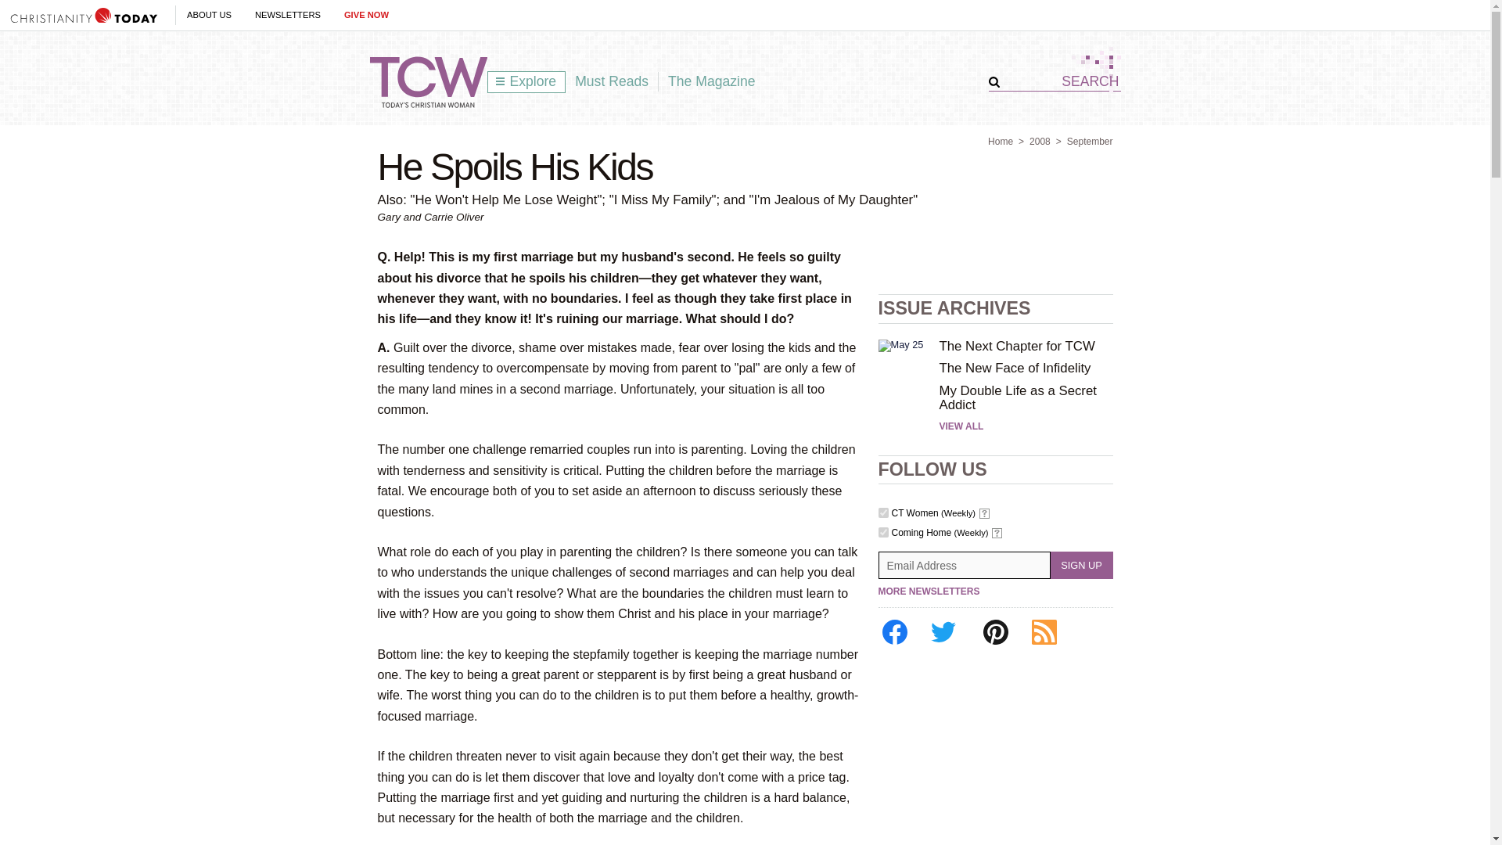  Describe the element at coordinates (84, 15) in the screenshot. I see `Christianity Today` at that location.